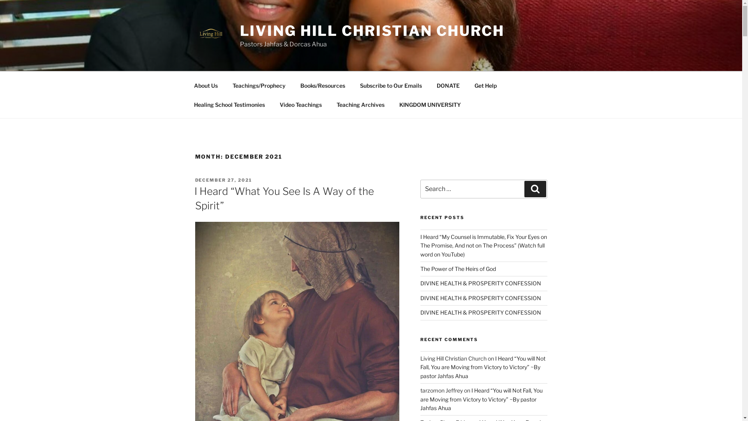  Describe the element at coordinates (259, 85) in the screenshot. I see `Teachings/Prophecy` at that location.